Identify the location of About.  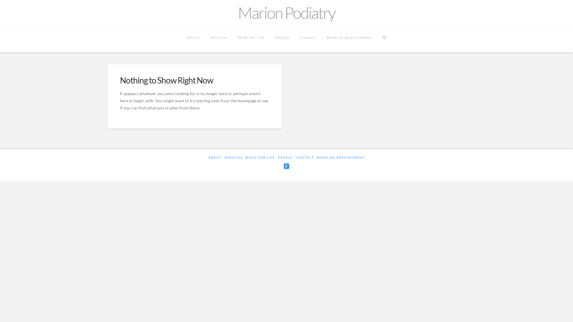
(193, 39).